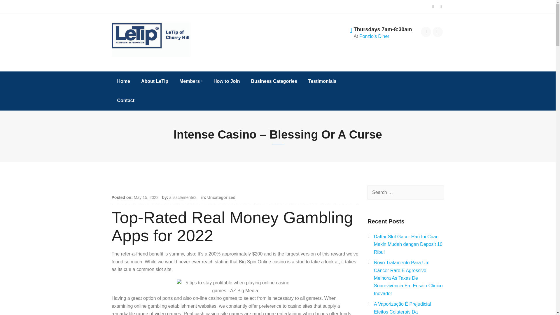 The width and height of the screenshot is (560, 315). What do you see at coordinates (274, 81) in the screenshot?
I see `Business Categories` at bounding box center [274, 81].